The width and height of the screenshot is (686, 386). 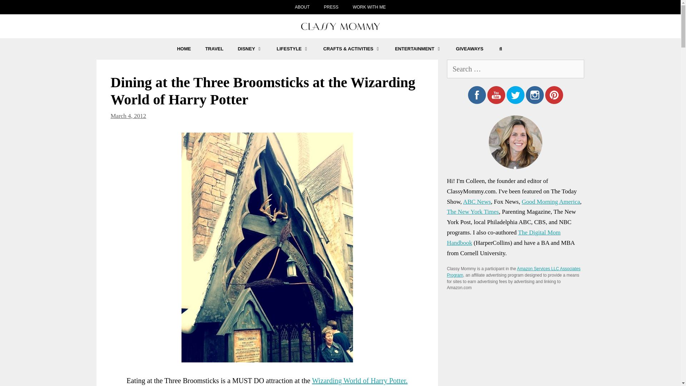 What do you see at coordinates (501, 49) in the screenshot?
I see `Search` at bounding box center [501, 49].